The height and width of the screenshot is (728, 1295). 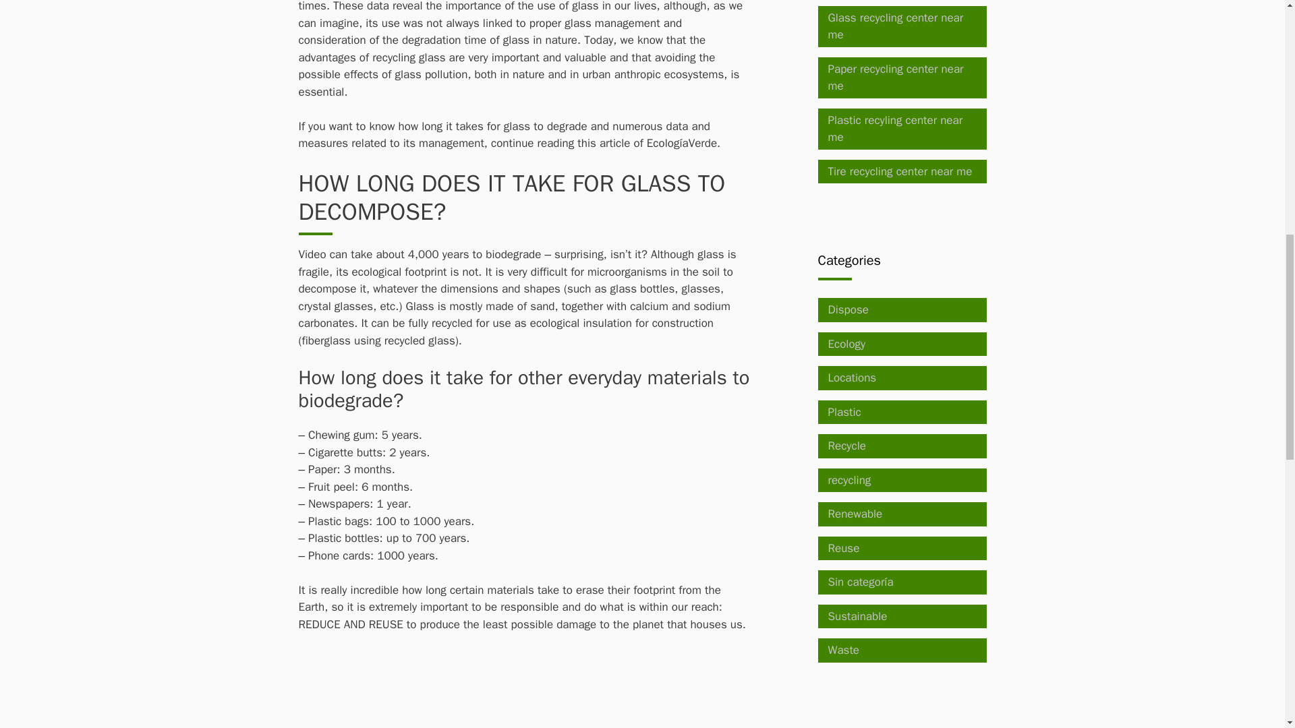 What do you see at coordinates (896, 78) in the screenshot?
I see `Paper recycling center near me` at bounding box center [896, 78].